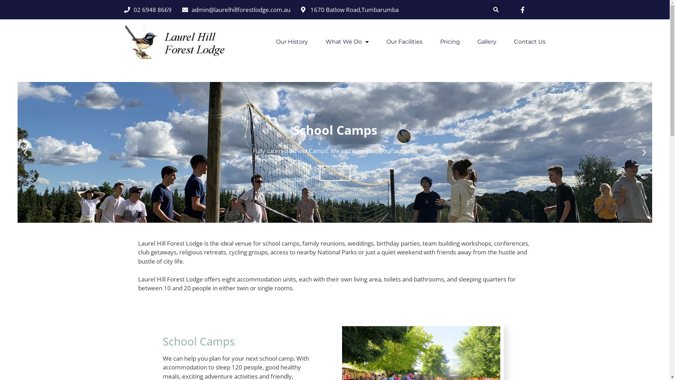 The width and height of the screenshot is (675, 380). What do you see at coordinates (236, 10) in the screenshot?
I see `admin@laurelhillforestlodge.com.au` at bounding box center [236, 10].